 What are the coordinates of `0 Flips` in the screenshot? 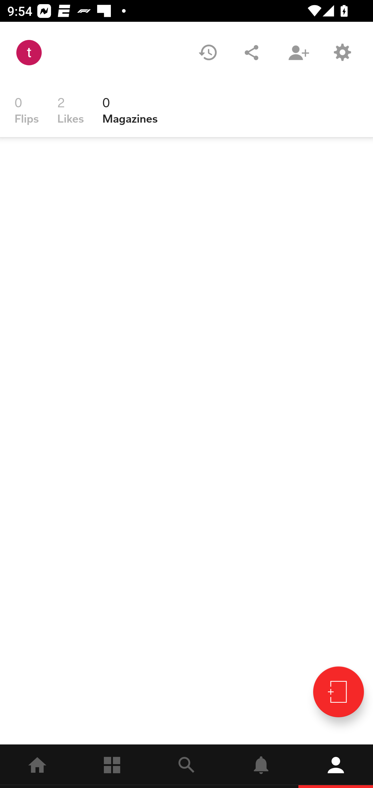 It's located at (27, 110).